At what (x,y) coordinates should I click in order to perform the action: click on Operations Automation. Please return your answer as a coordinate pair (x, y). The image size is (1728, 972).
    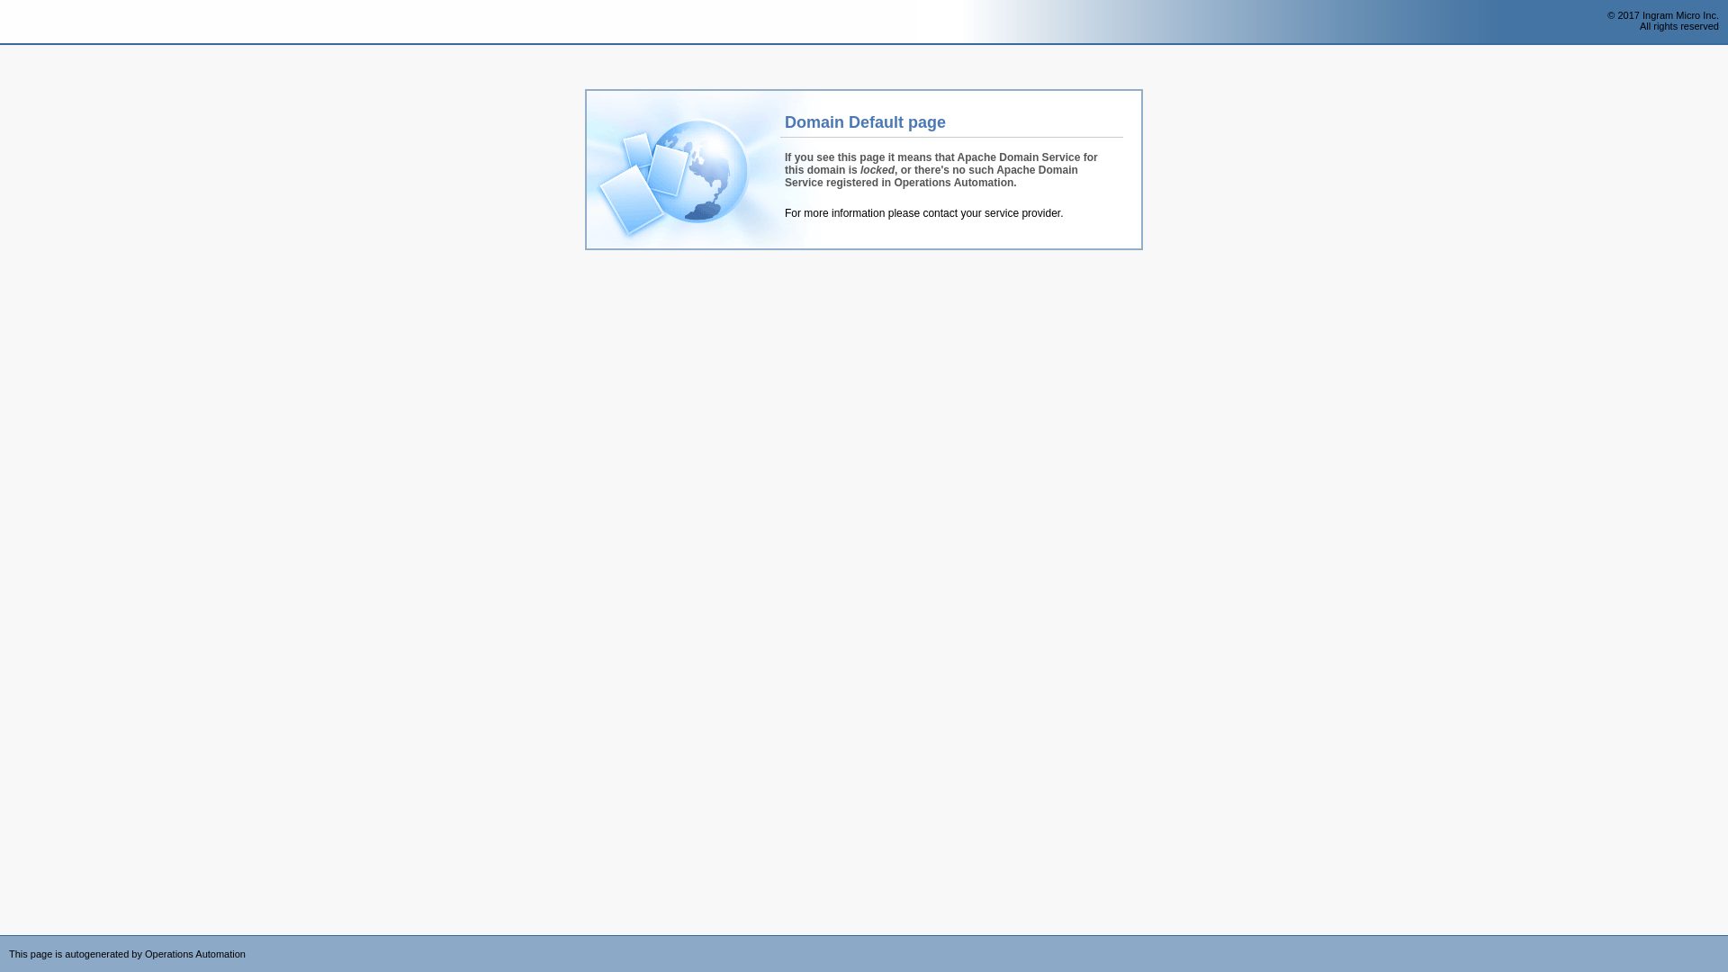
    Looking at the image, I should click on (47, 22).